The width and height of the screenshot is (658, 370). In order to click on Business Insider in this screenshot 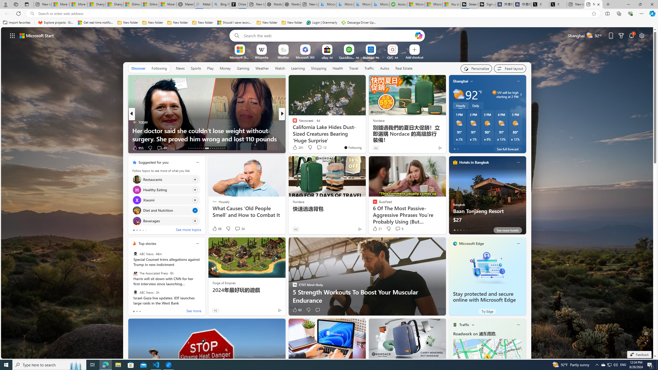, I will do `click(292, 122)`.